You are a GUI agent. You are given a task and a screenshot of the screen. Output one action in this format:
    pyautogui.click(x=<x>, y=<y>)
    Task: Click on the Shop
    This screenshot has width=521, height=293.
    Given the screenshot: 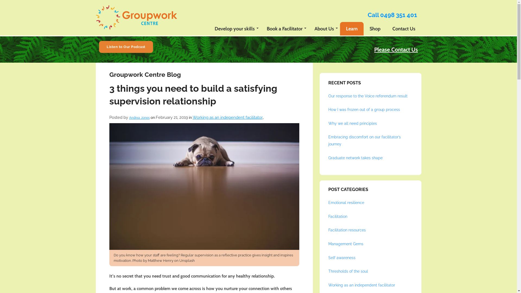 What is the action you would take?
    pyautogui.click(x=375, y=29)
    